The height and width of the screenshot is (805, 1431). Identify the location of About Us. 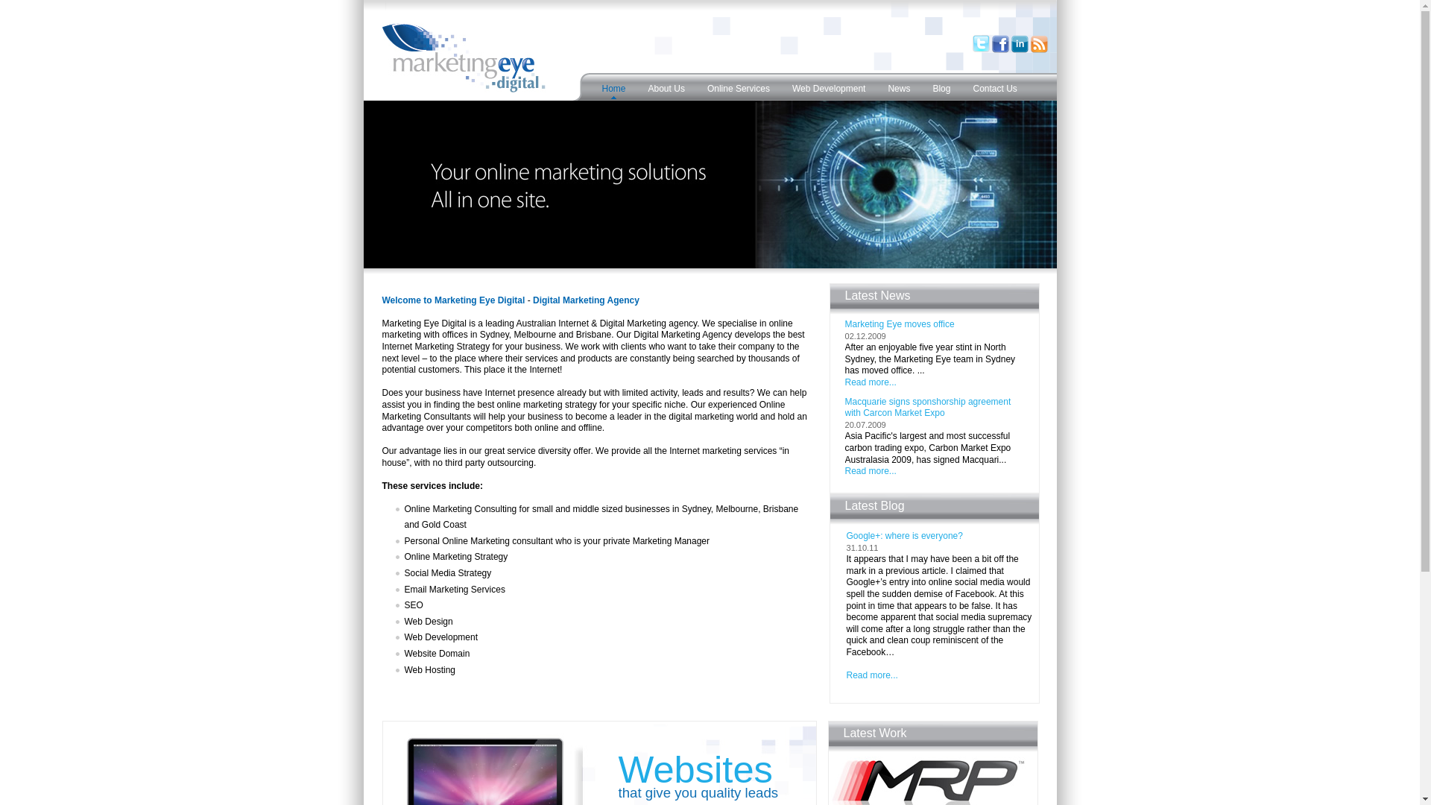
(666, 86).